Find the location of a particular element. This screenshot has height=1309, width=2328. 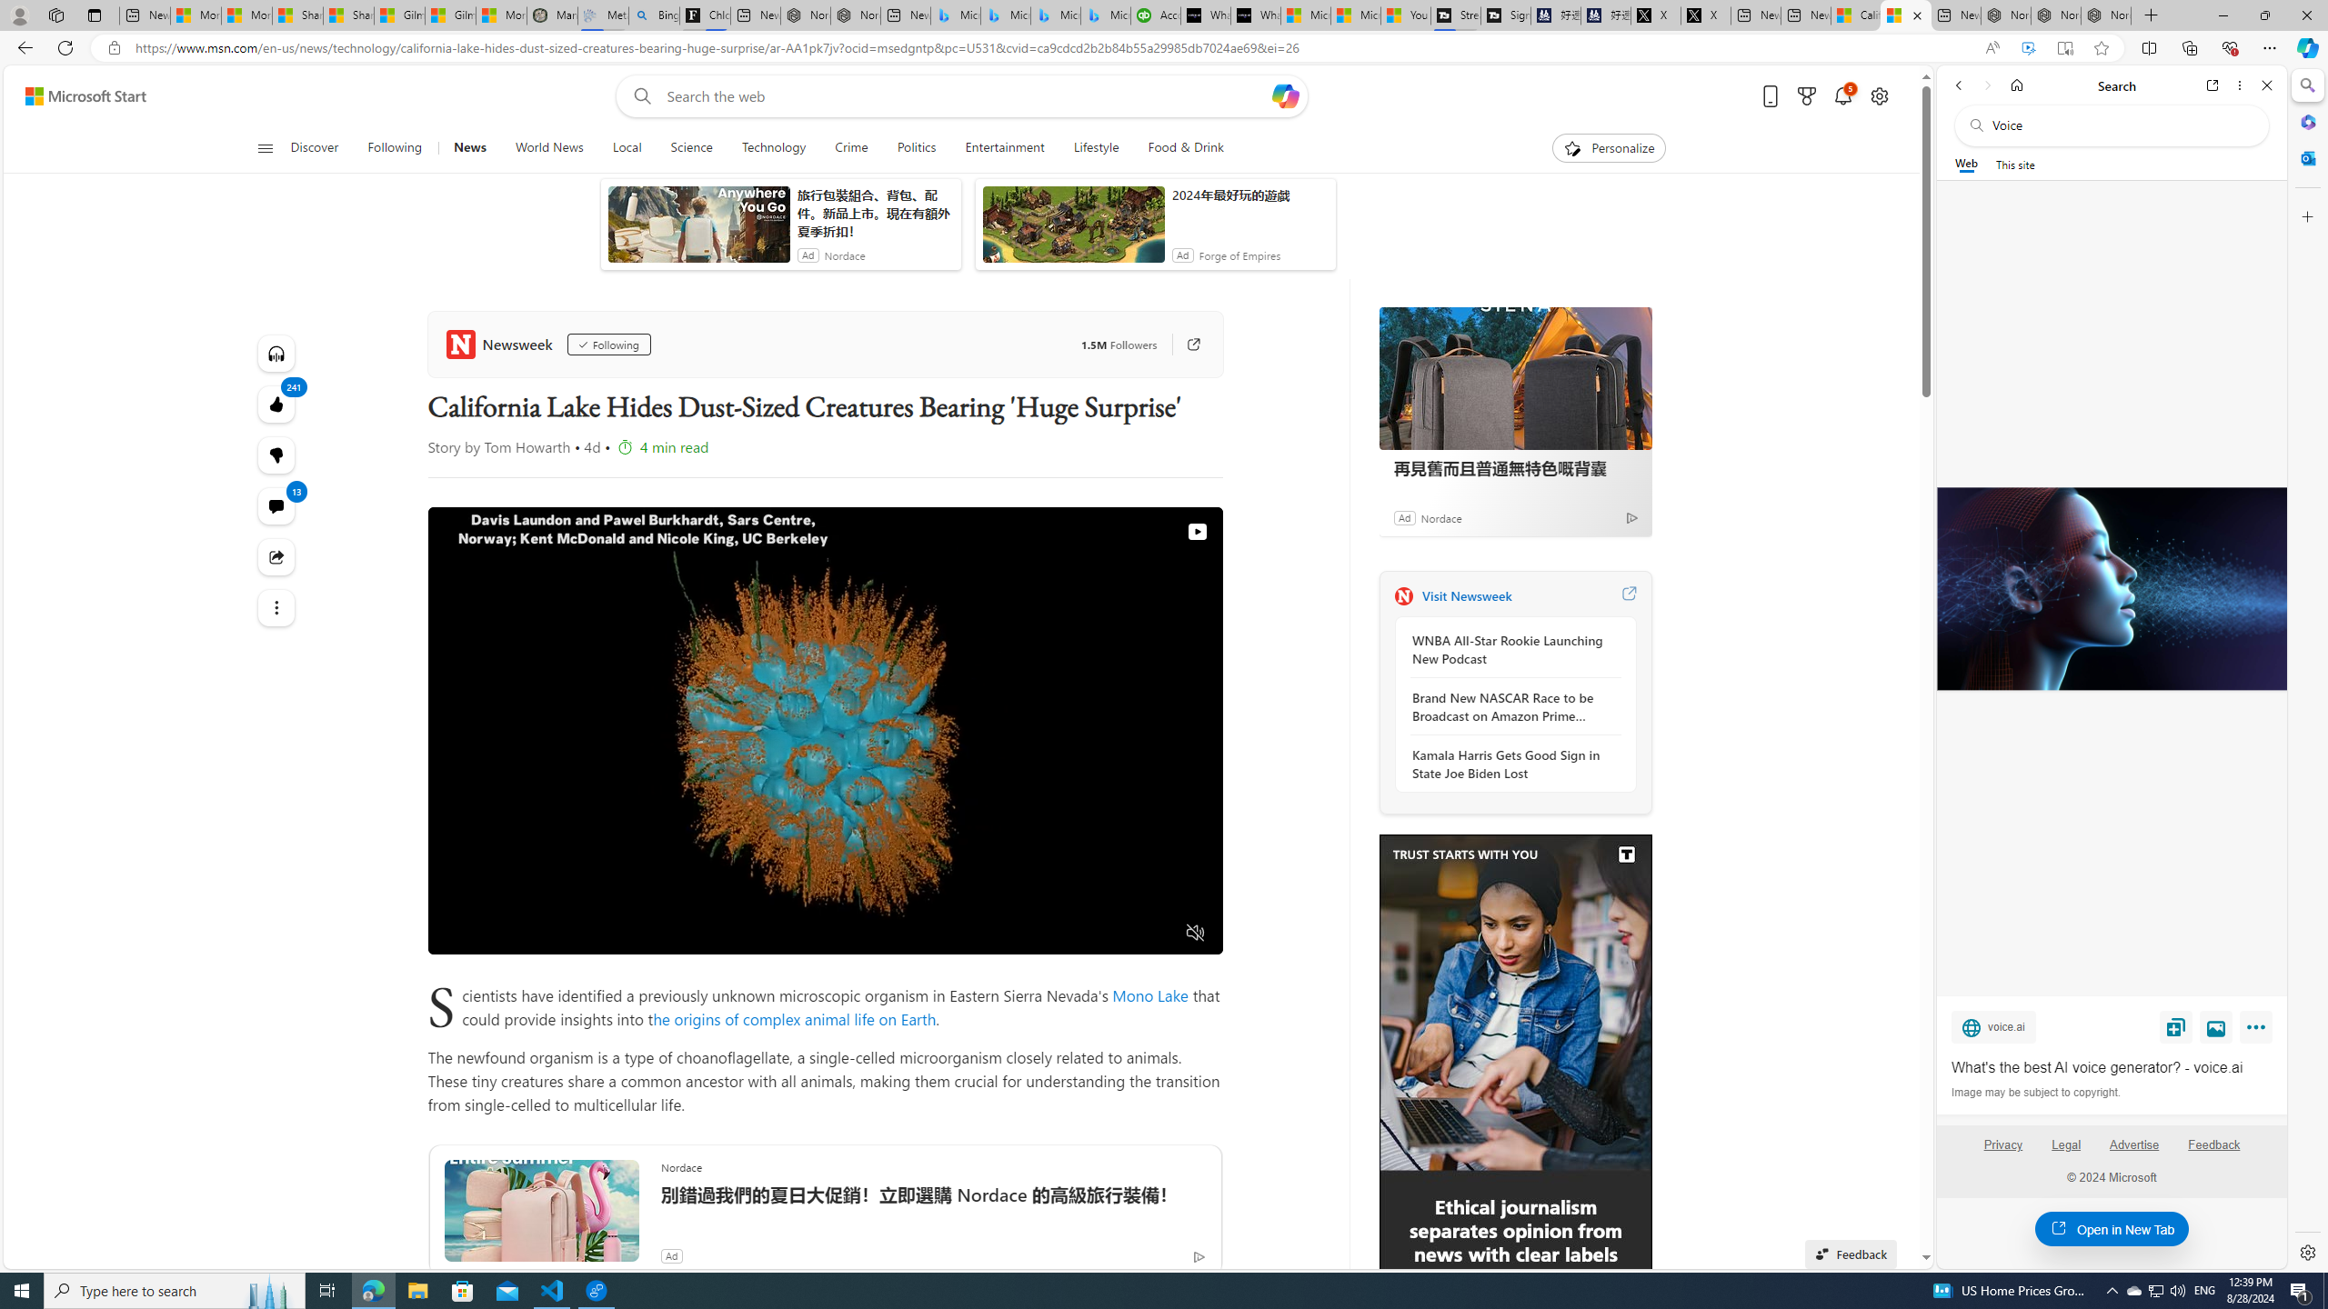

More is located at coordinates (2259, 1031).